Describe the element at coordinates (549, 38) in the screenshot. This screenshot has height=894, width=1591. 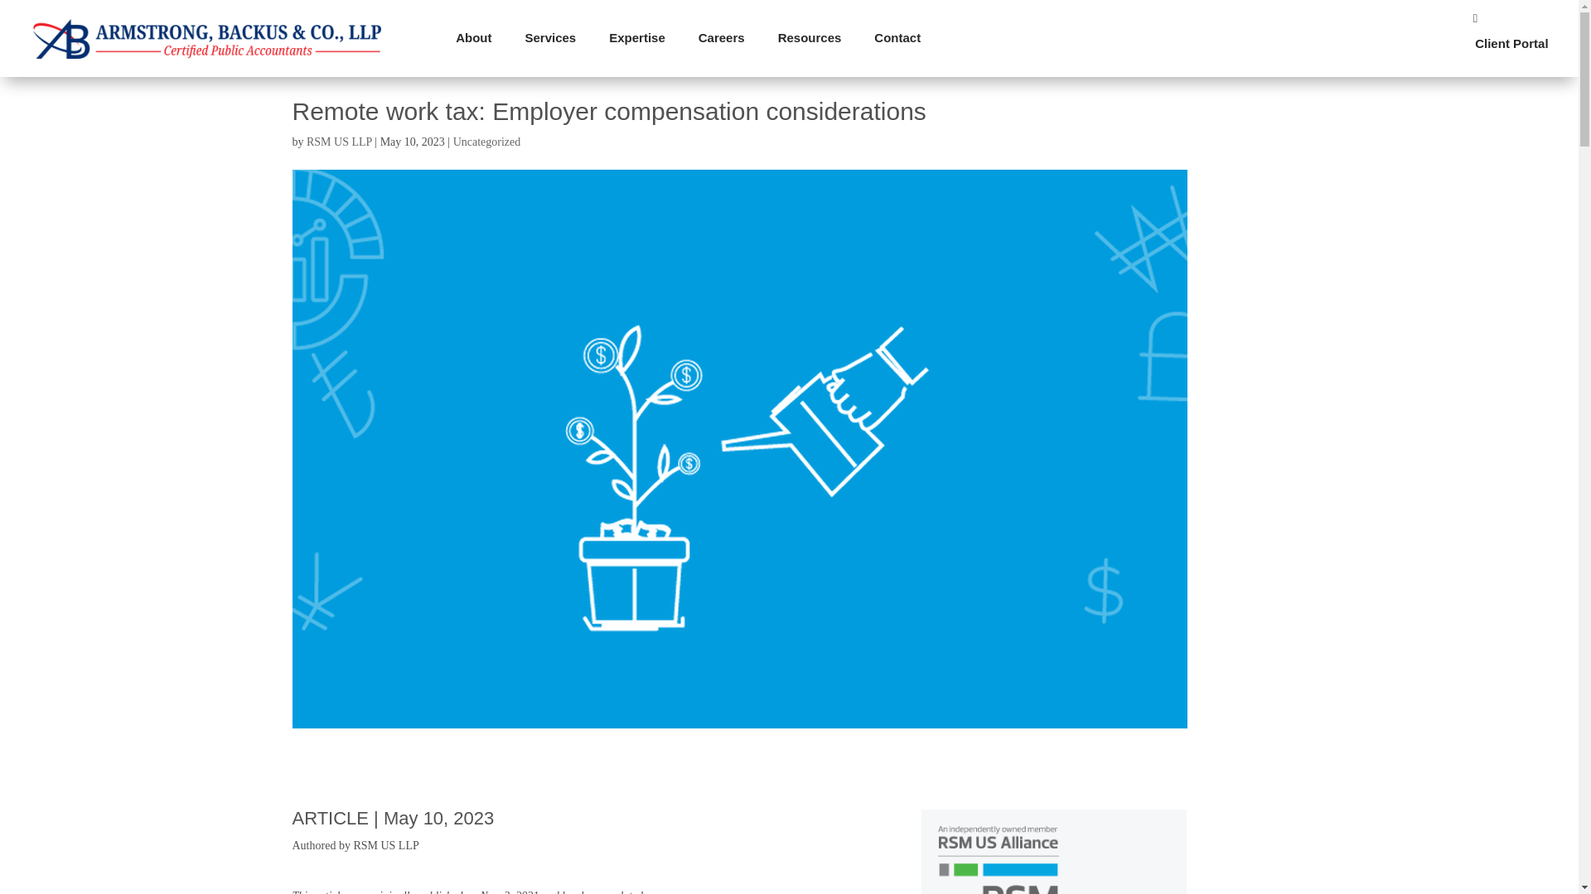
I see `Services` at that location.